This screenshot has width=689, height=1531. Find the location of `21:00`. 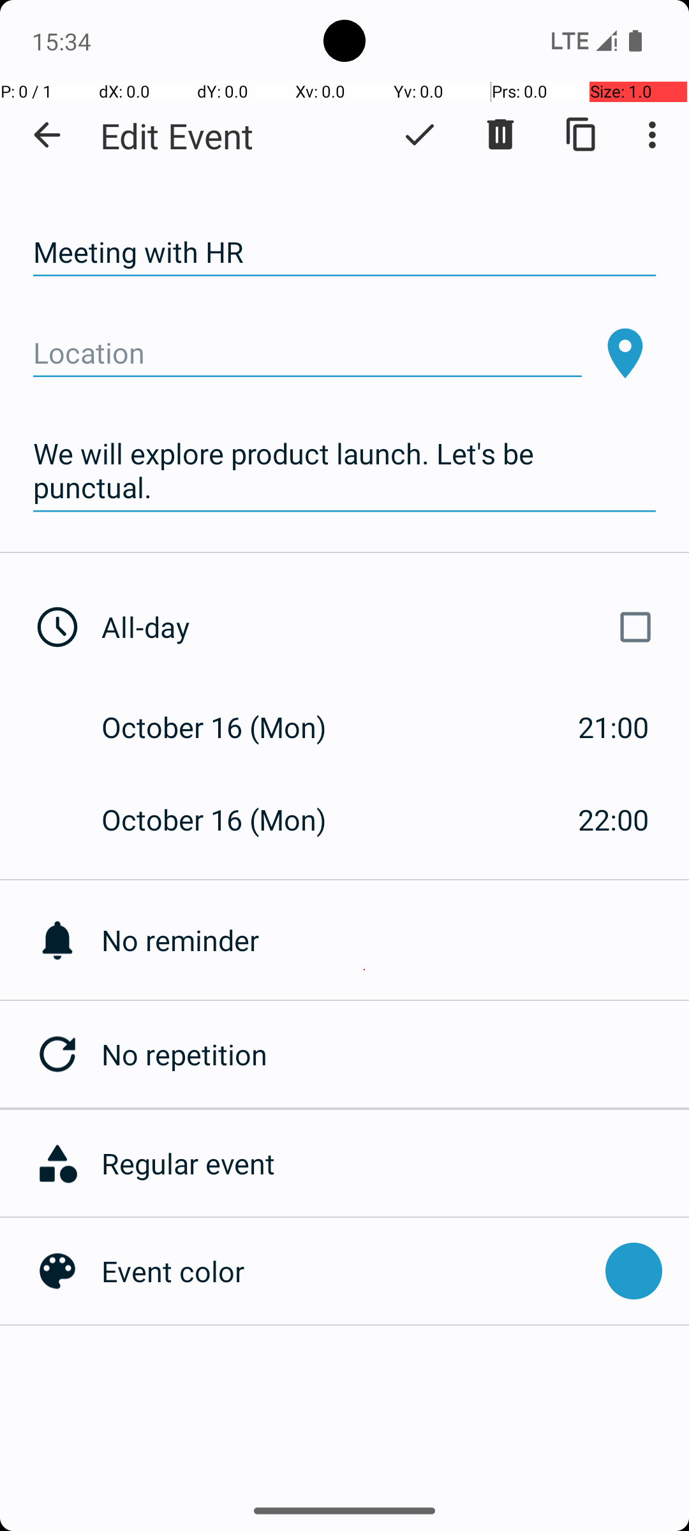

21:00 is located at coordinates (614, 727).